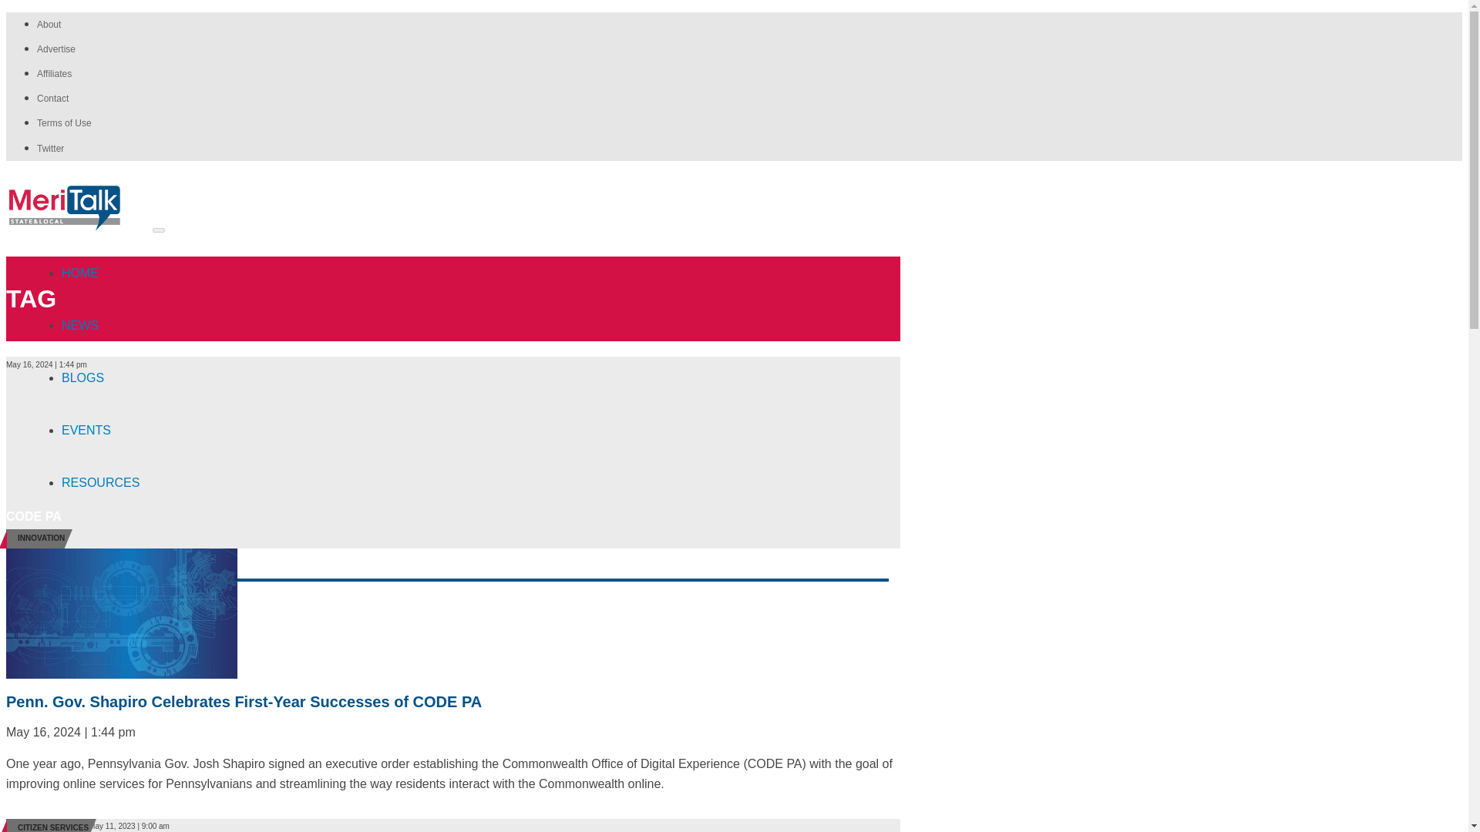 Image resolution: width=1480 pixels, height=832 pixels. I want to click on Contact, so click(52, 99).